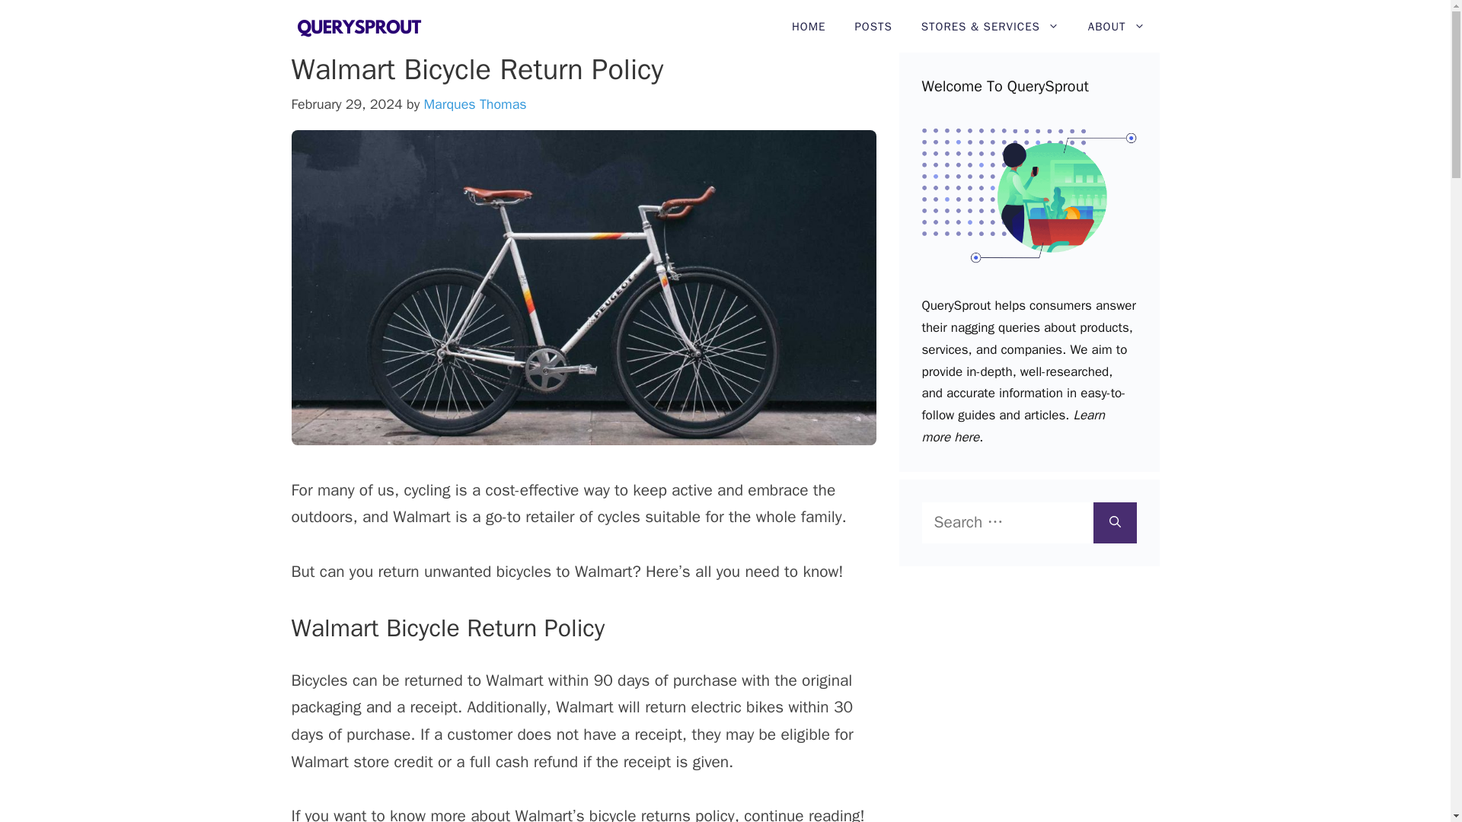 The height and width of the screenshot is (822, 1462). Describe the element at coordinates (1007, 522) in the screenshot. I see `Search for:` at that location.